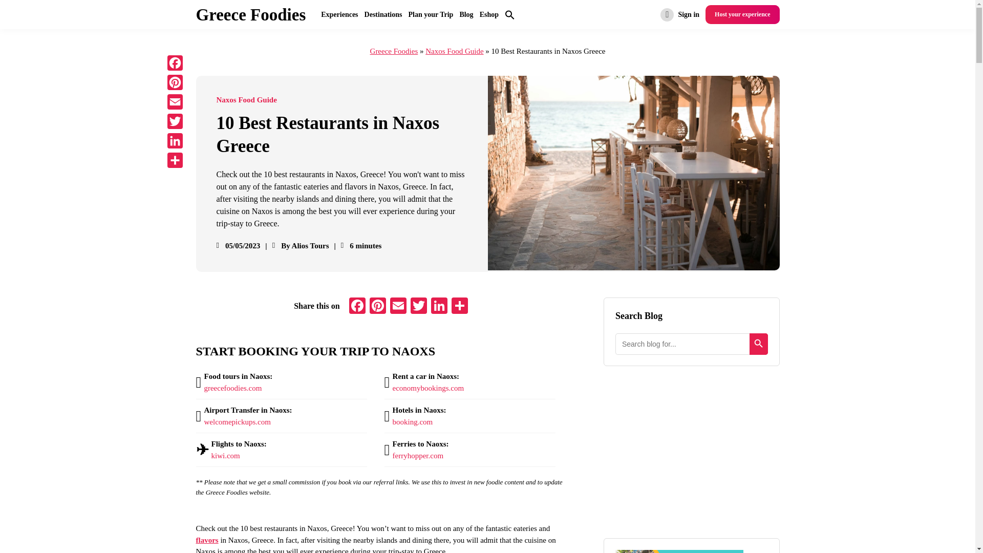  What do you see at coordinates (246, 100) in the screenshot?
I see `Naxos Food Guide` at bounding box center [246, 100].